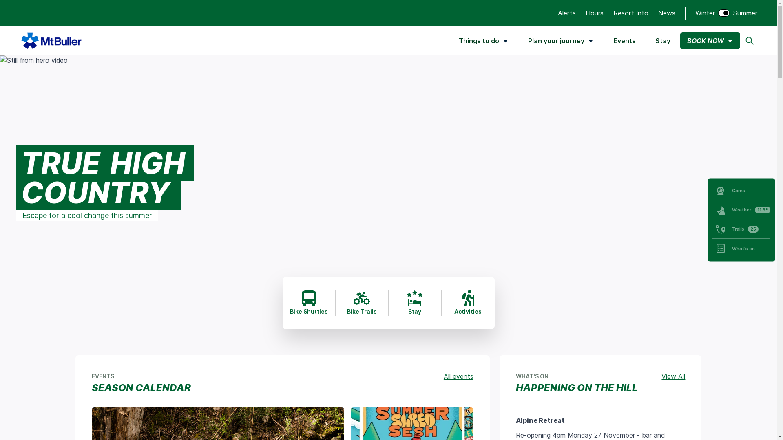 The image size is (783, 440). What do you see at coordinates (663, 41) in the screenshot?
I see `Stay` at bounding box center [663, 41].